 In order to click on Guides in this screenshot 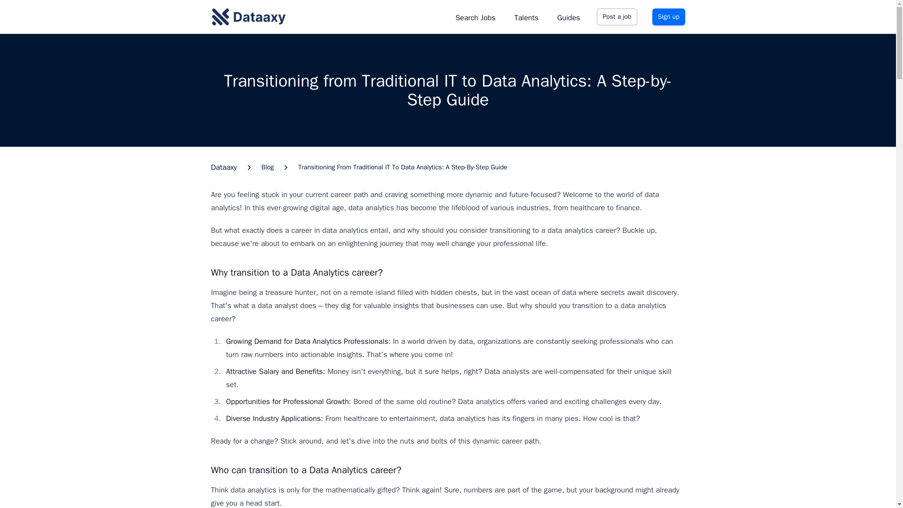, I will do `click(569, 16)`.